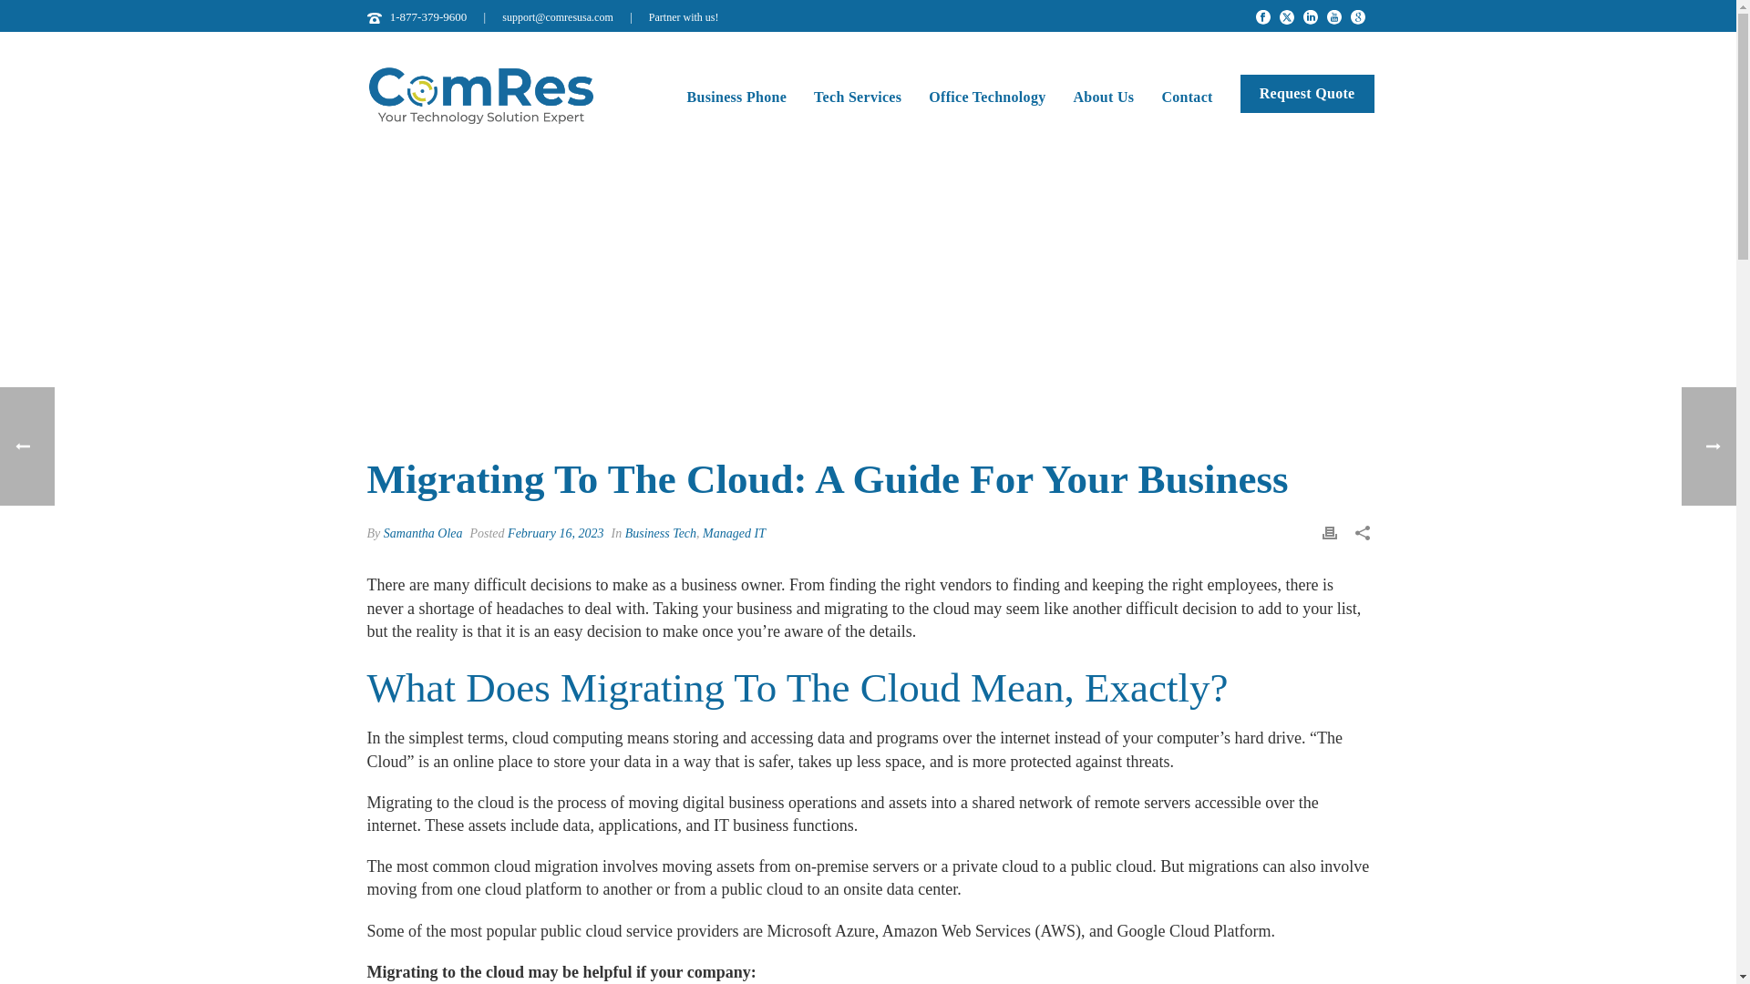  Describe the element at coordinates (986, 95) in the screenshot. I see `Office Technology` at that location.